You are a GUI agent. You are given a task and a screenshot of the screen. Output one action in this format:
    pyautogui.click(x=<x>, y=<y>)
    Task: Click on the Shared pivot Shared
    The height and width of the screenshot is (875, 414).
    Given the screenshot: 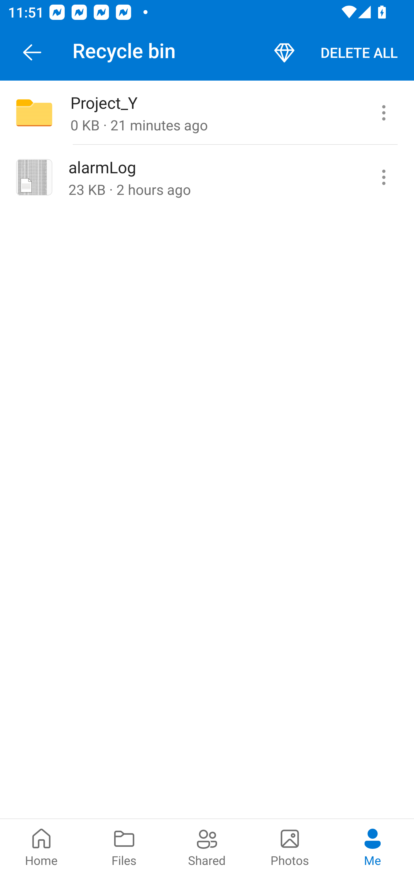 What is the action you would take?
    pyautogui.click(x=207, y=847)
    